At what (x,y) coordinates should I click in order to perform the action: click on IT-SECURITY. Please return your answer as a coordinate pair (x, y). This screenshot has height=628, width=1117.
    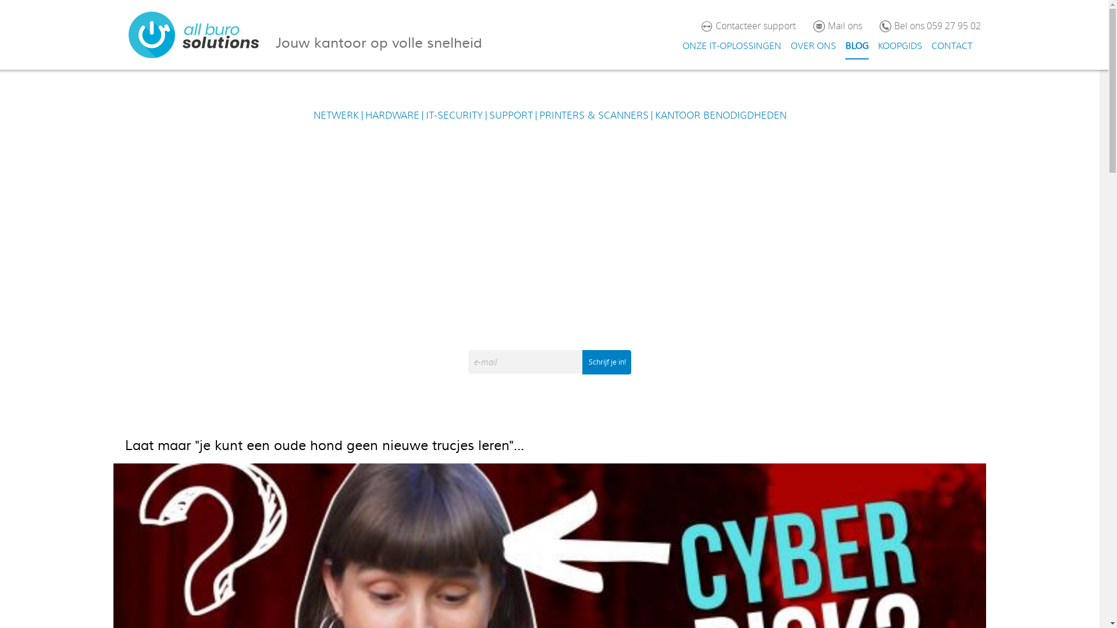
    Looking at the image, I should click on (454, 116).